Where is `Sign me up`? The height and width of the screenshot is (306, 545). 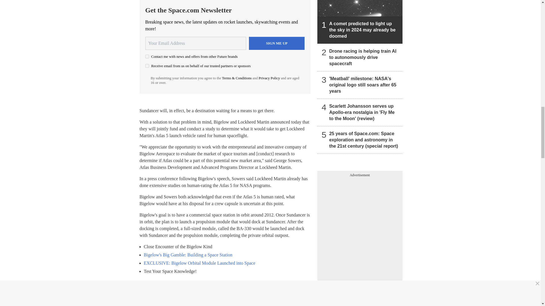 Sign me up is located at coordinates (277, 43).